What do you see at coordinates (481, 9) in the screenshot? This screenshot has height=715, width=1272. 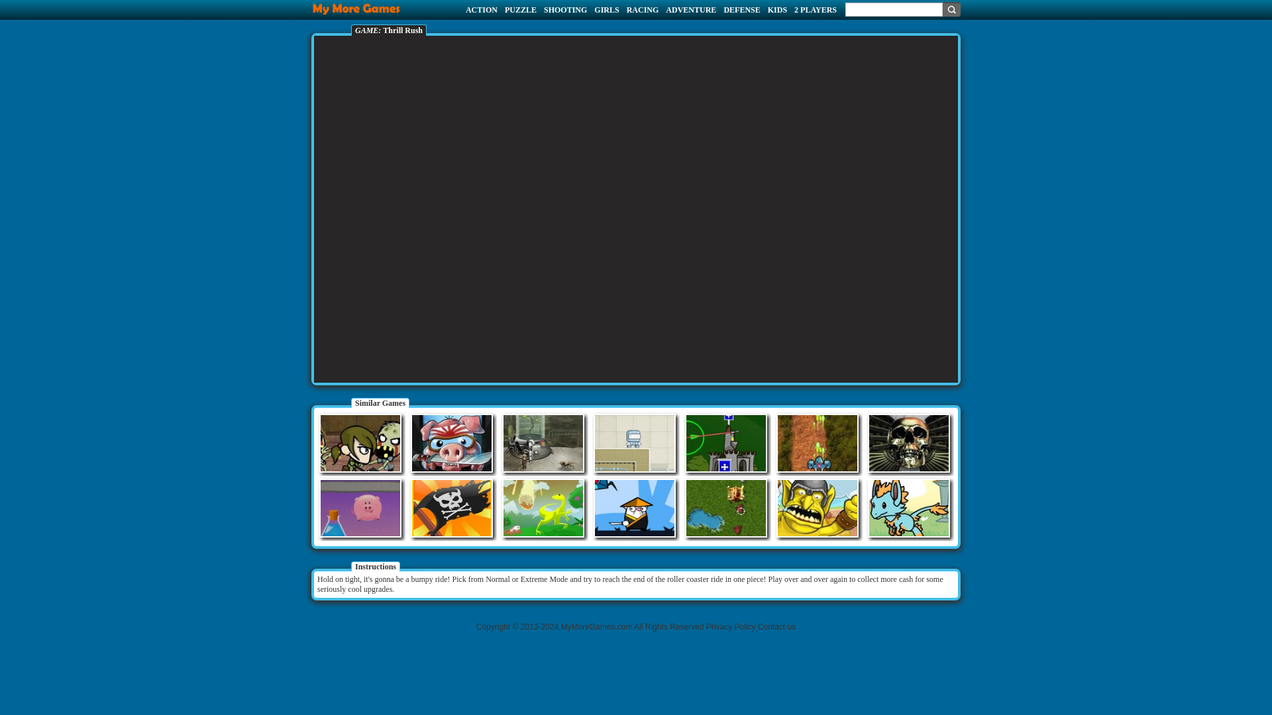 I see `ACTION` at bounding box center [481, 9].